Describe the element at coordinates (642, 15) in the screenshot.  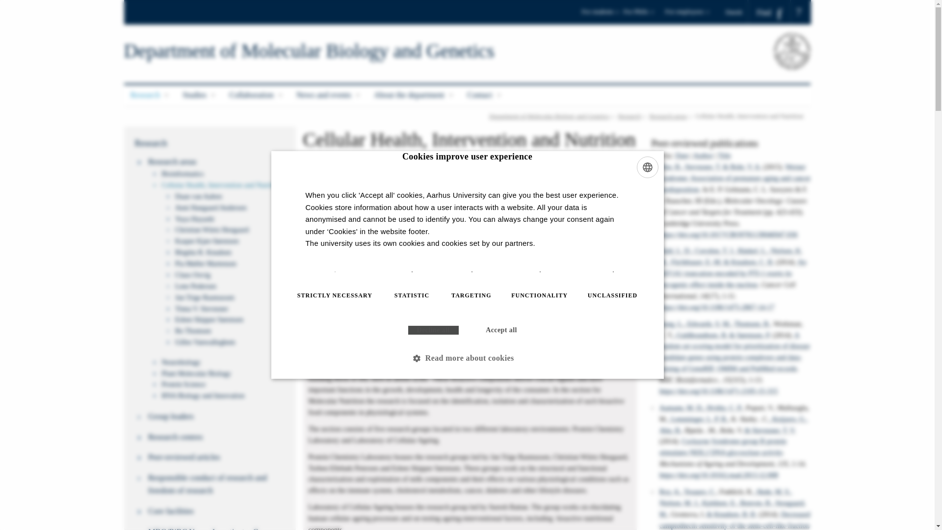
I see `For PhDs` at that location.